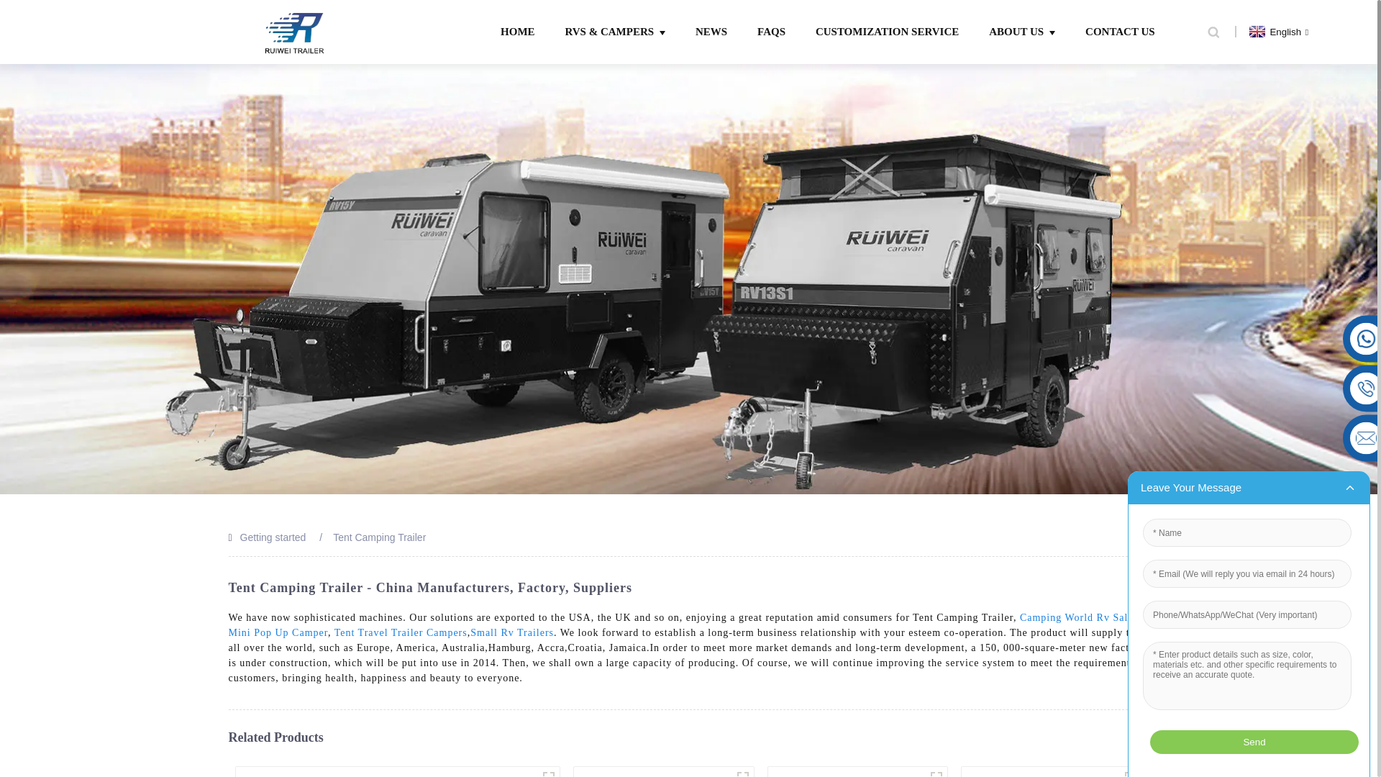  What do you see at coordinates (1079, 617) in the screenshot?
I see `Camping World Rv Sales` at bounding box center [1079, 617].